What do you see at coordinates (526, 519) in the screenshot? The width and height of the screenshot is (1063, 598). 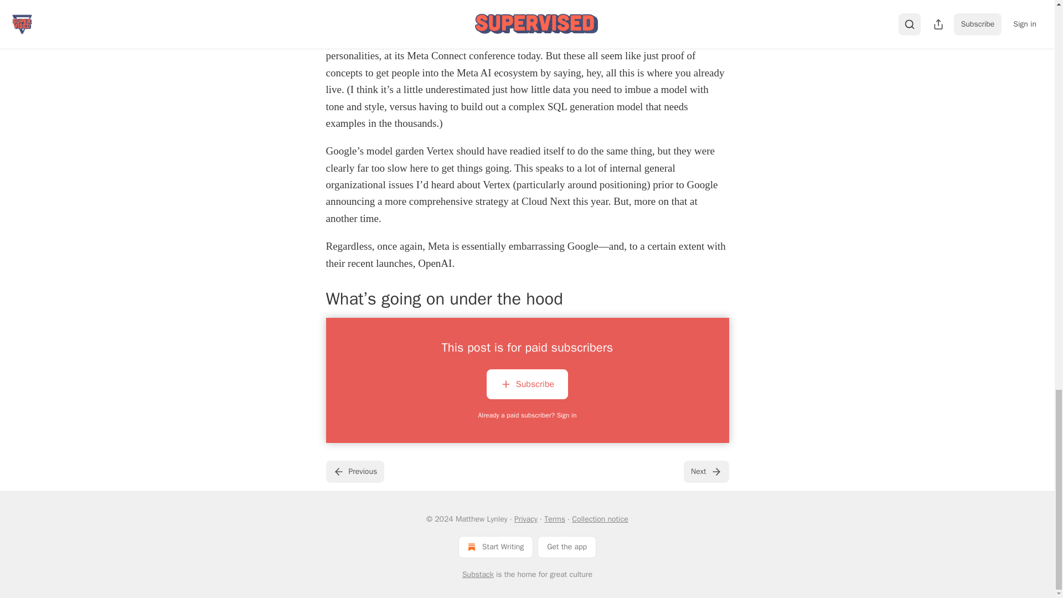 I see `Privacy` at bounding box center [526, 519].